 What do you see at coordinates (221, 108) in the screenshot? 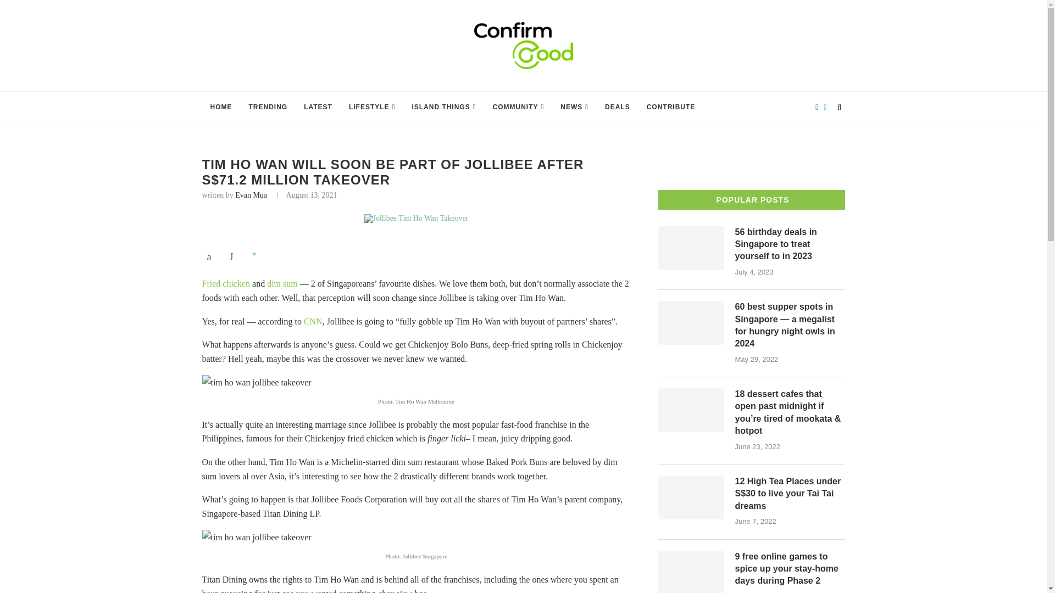
I see `HOME` at bounding box center [221, 108].